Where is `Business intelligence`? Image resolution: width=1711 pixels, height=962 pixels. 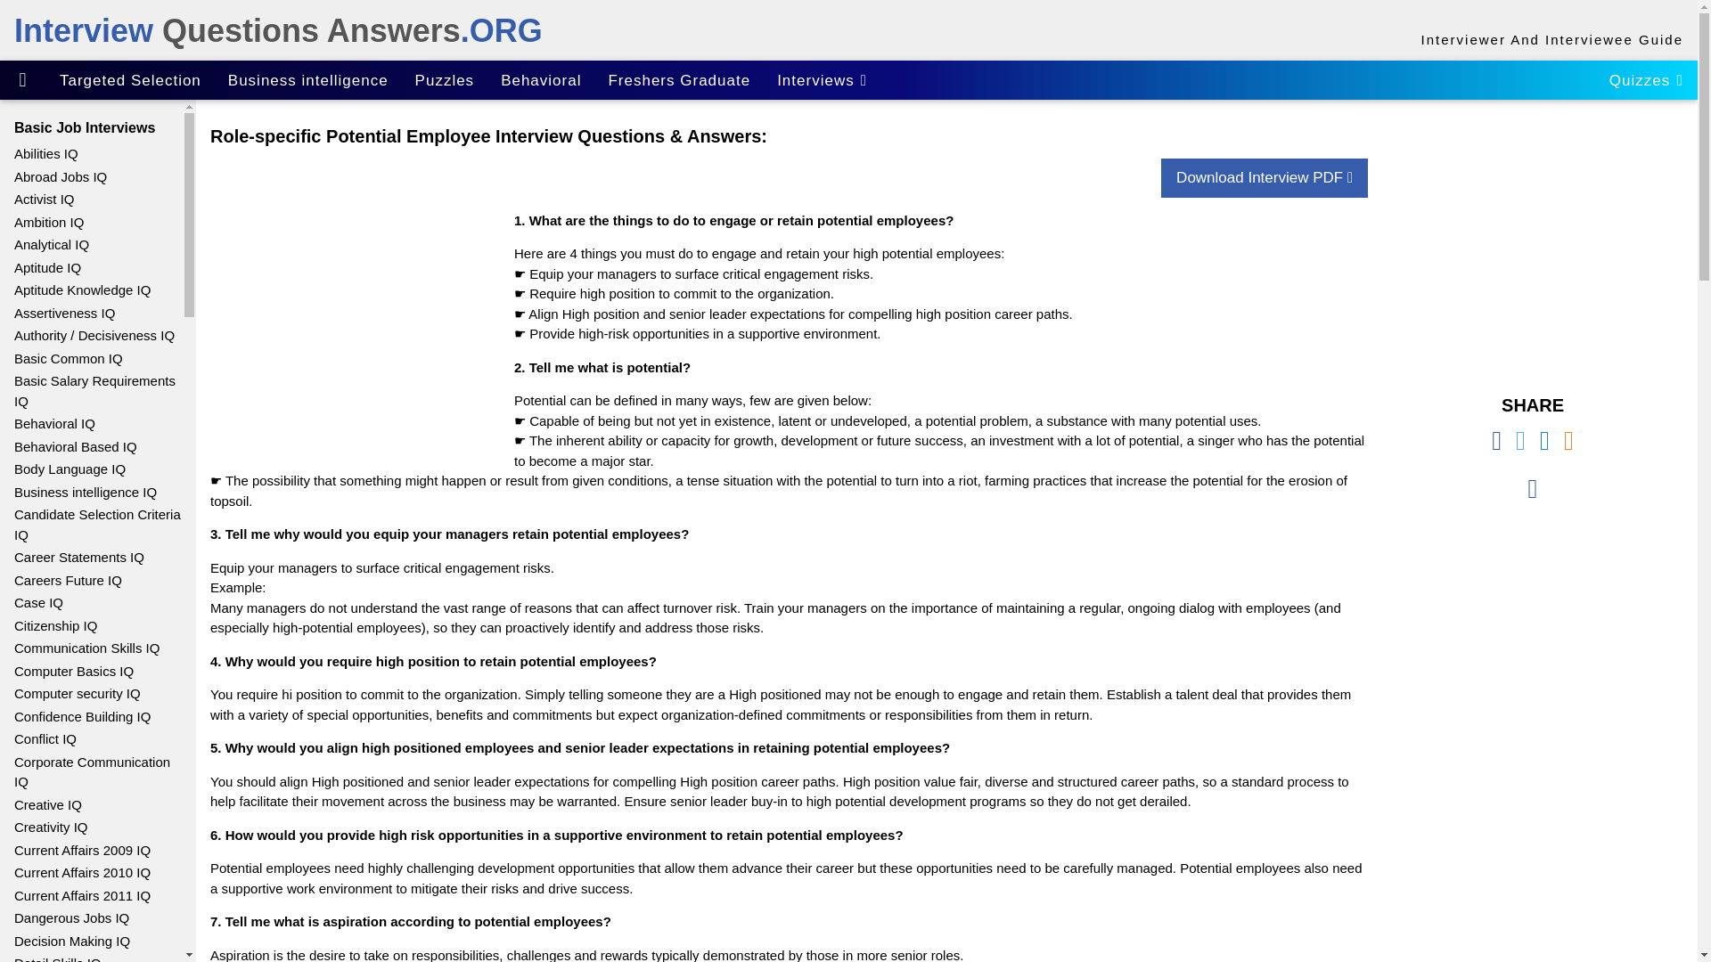
Business intelligence is located at coordinates (308, 80).